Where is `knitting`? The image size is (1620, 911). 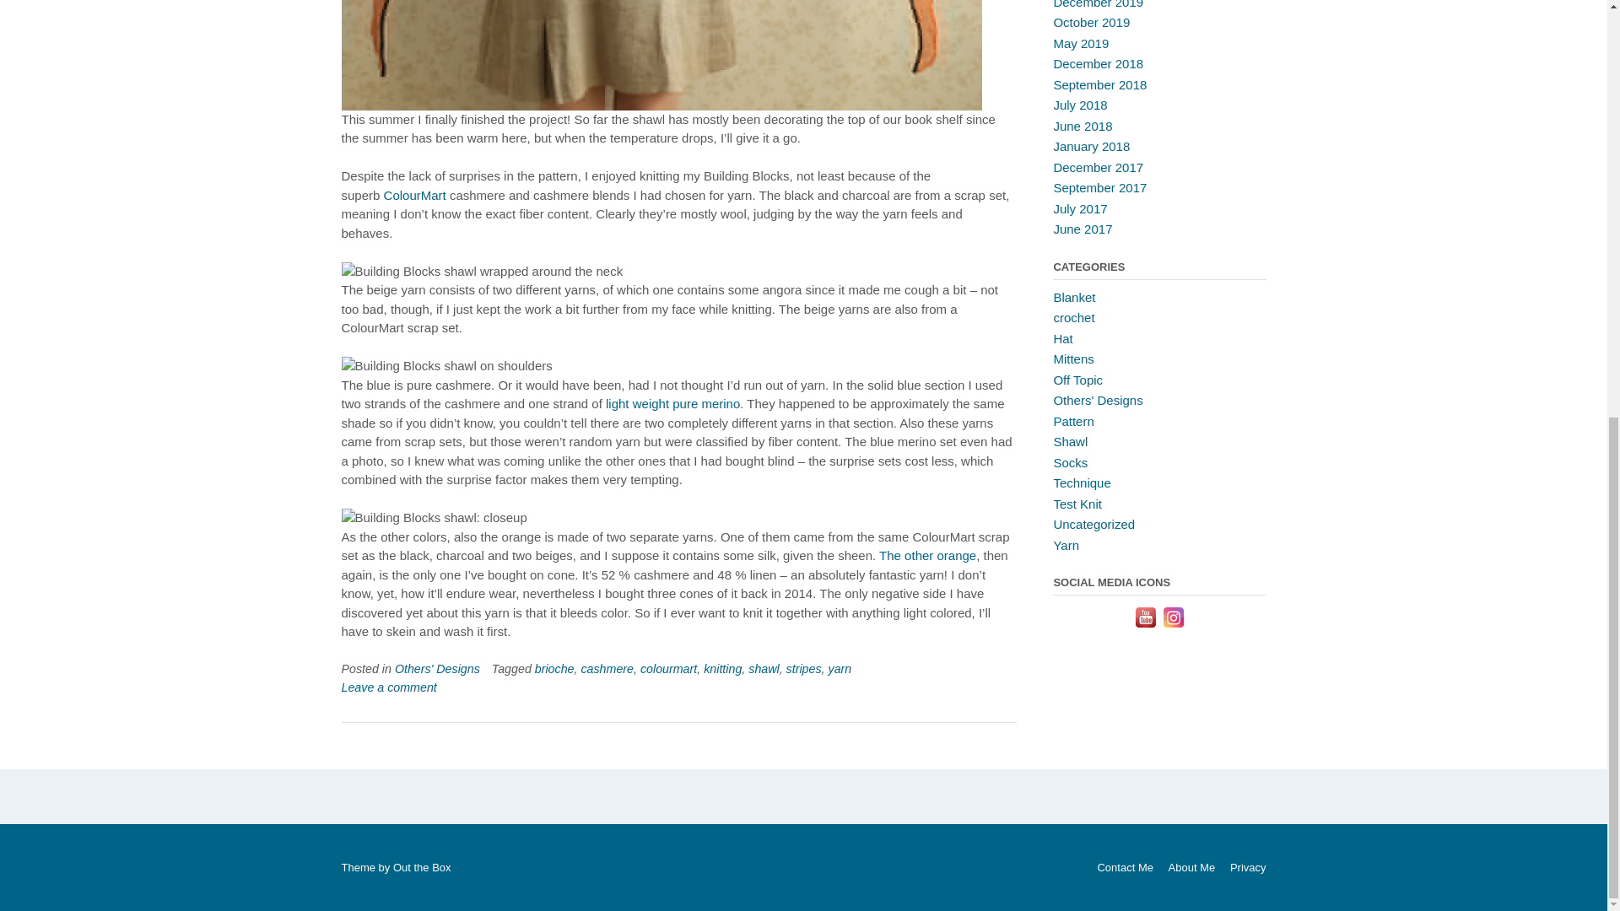
knitting is located at coordinates (722, 669).